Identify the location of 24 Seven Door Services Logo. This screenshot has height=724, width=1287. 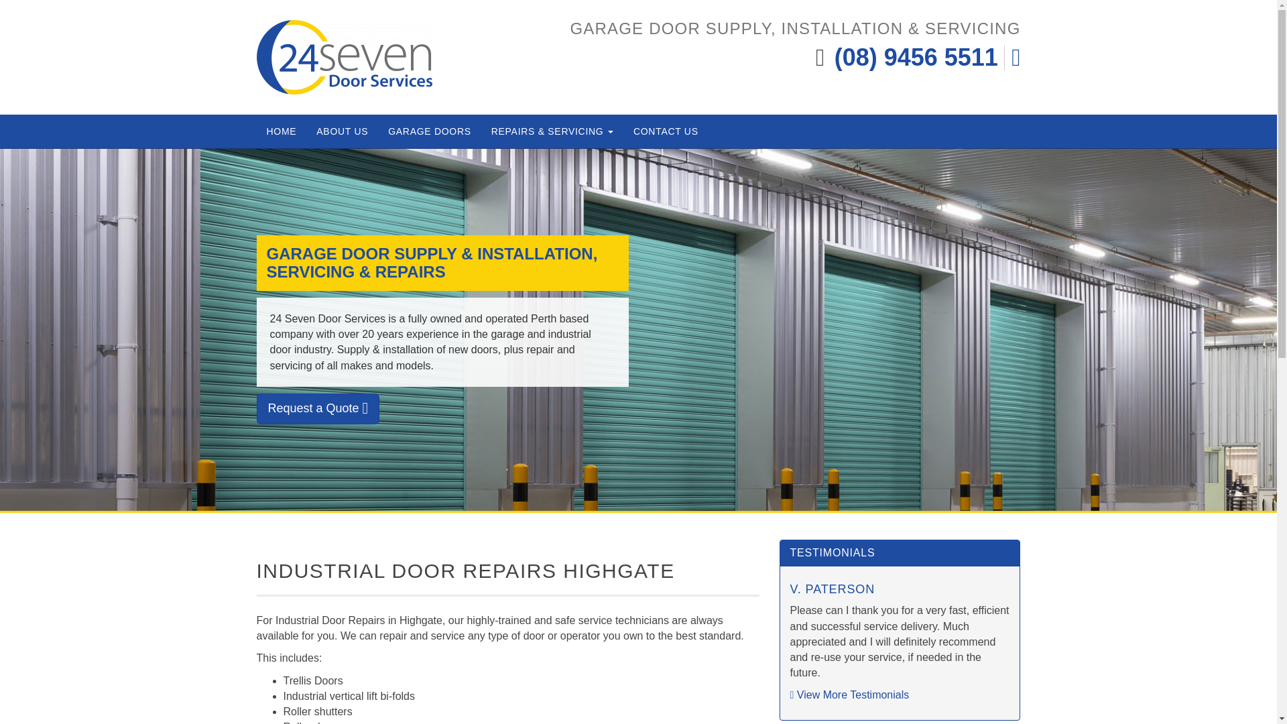
(345, 58).